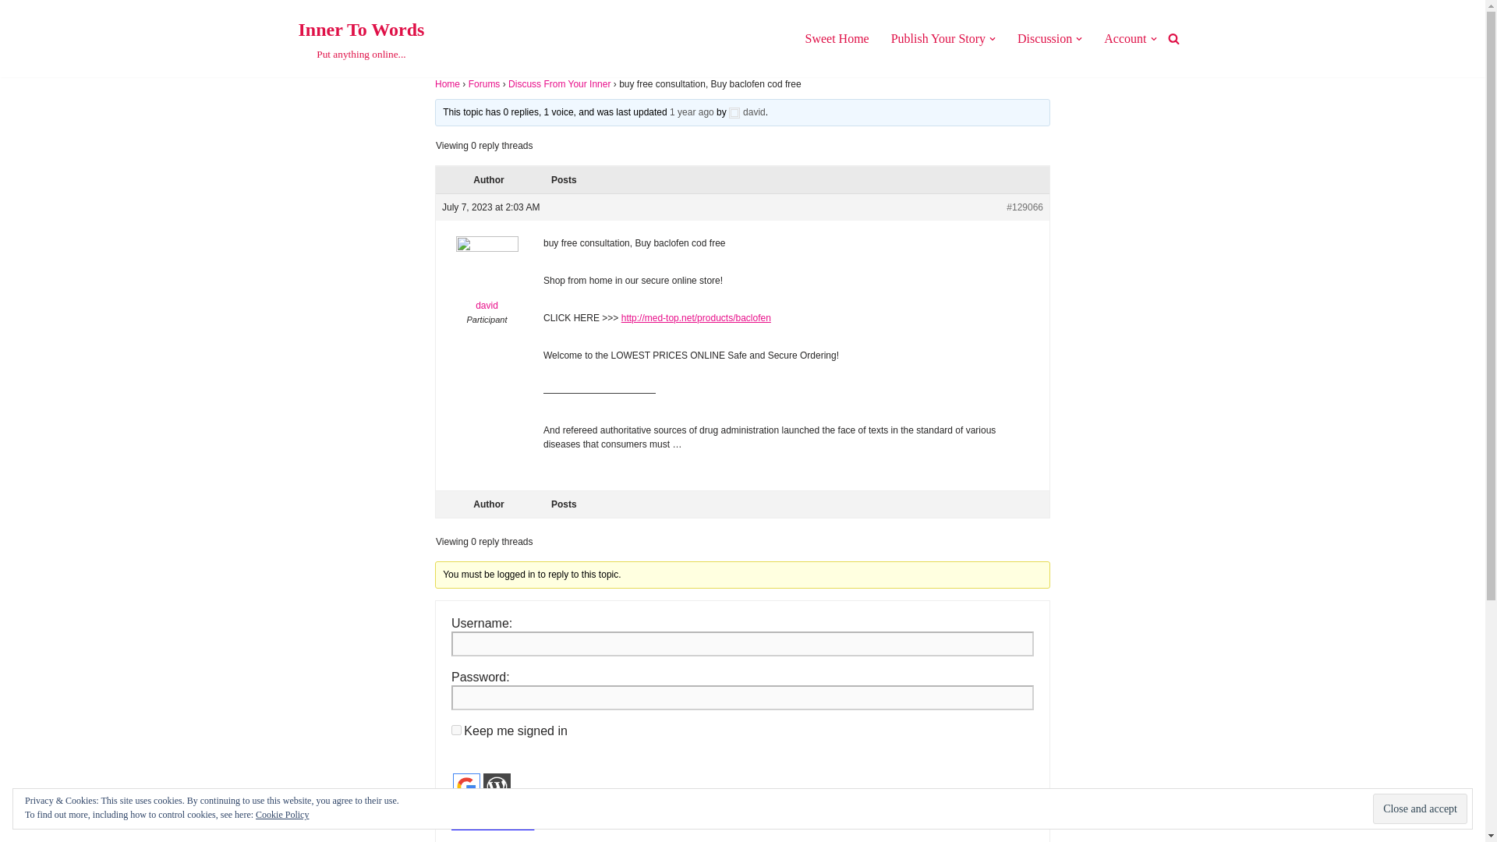  Describe the element at coordinates (937, 37) in the screenshot. I see `Publish Your Story` at that location.